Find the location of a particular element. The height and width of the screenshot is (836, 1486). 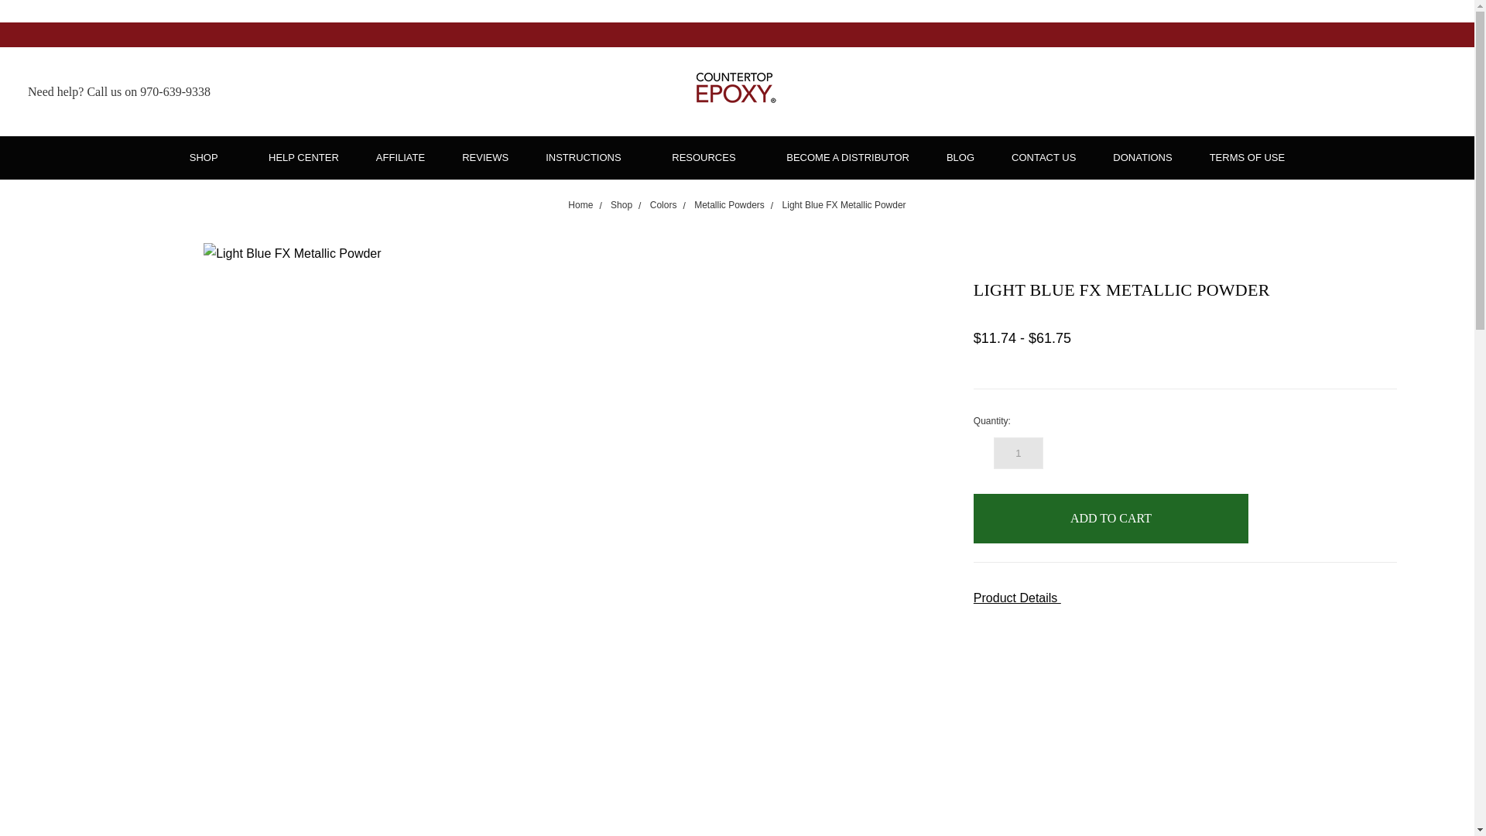

SHOP is located at coordinates (210, 158).